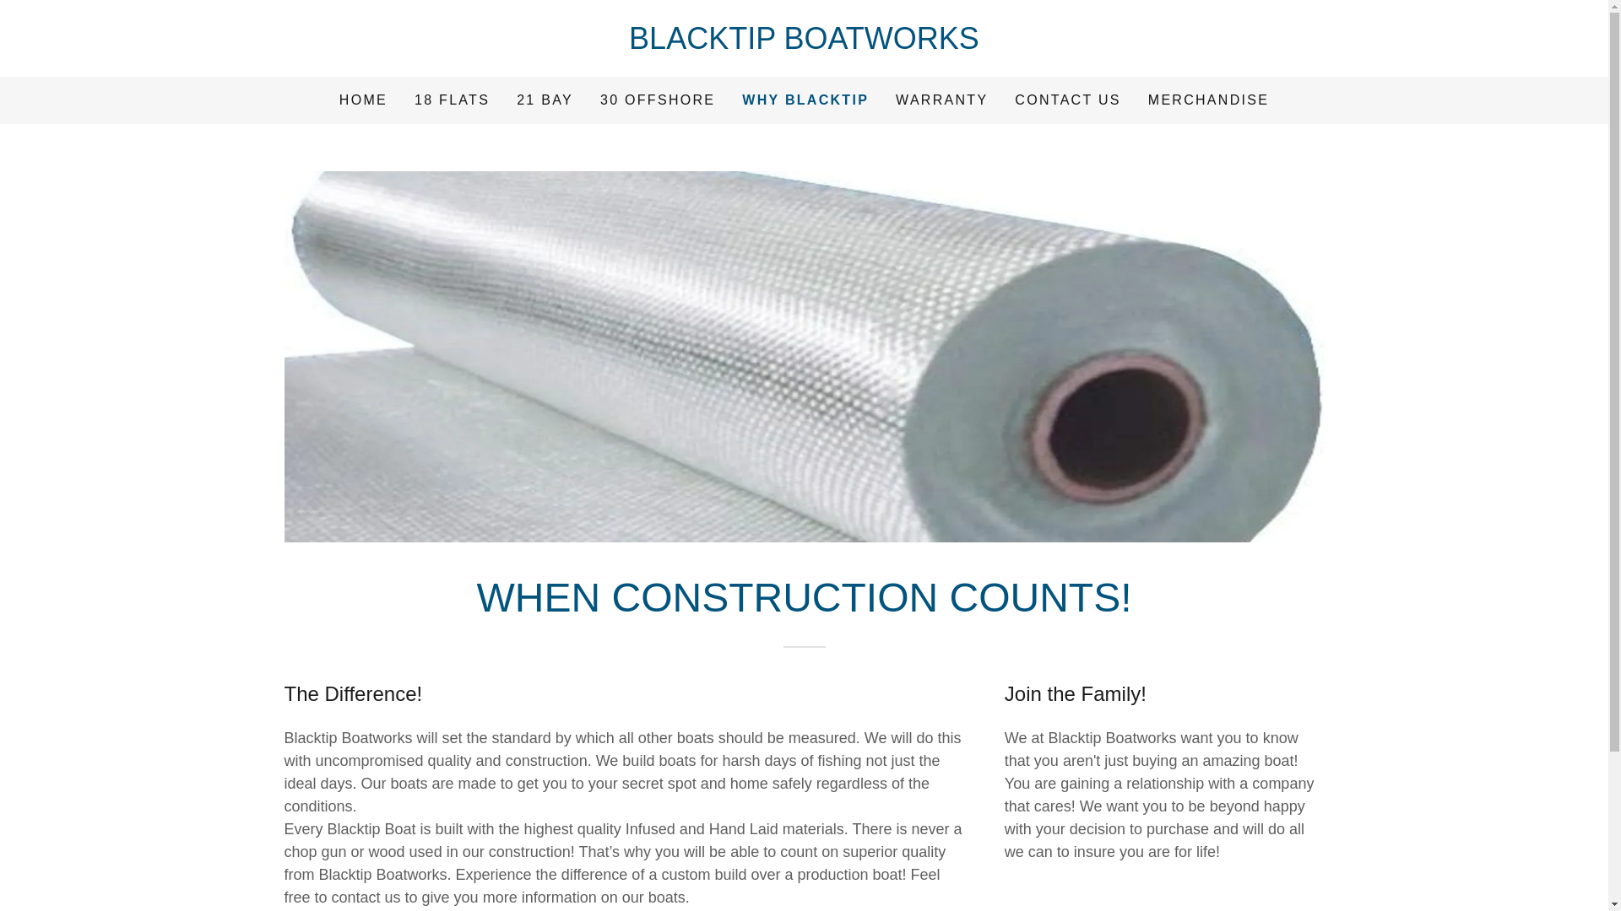 The height and width of the screenshot is (911, 1621). What do you see at coordinates (545, 100) in the screenshot?
I see `21 BAY` at bounding box center [545, 100].